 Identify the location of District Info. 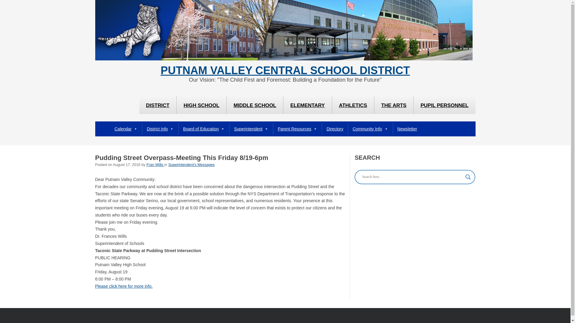
(160, 129).